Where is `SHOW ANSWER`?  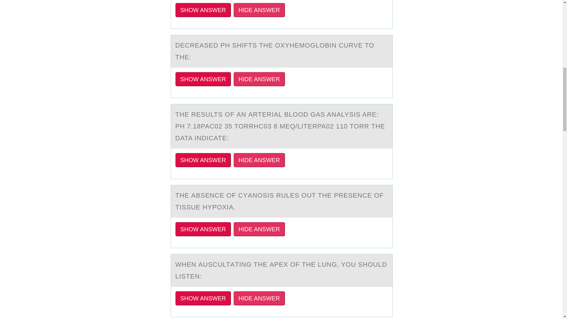 SHOW ANSWER is located at coordinates (203, 10).